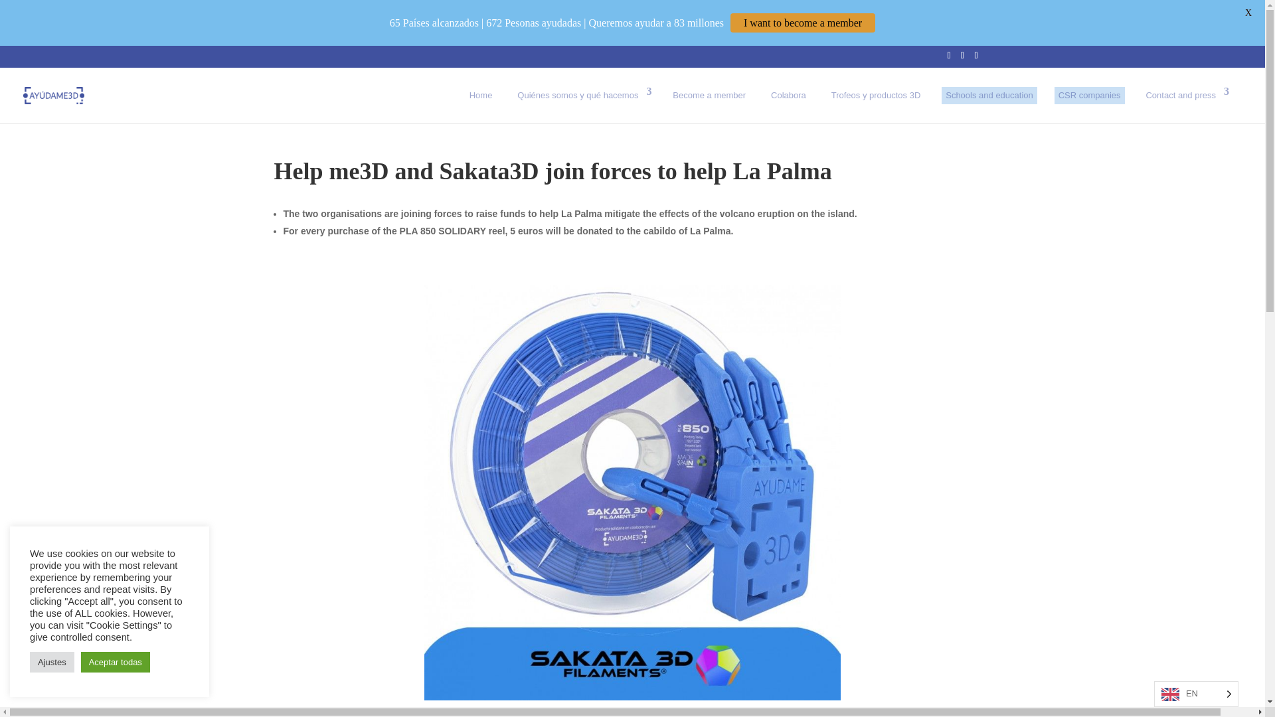  I want to click on CSR companies, so click(1089, 95).